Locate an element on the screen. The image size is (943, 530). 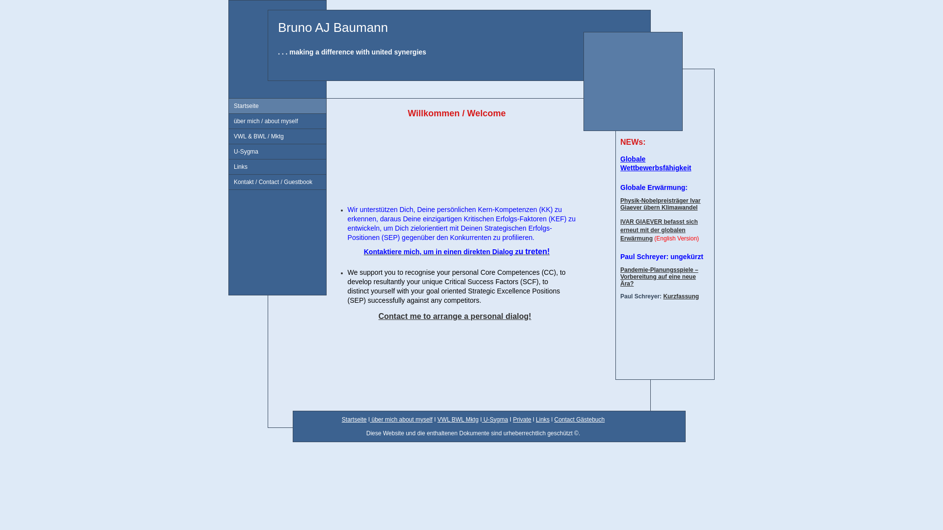
Contact me to arrange a personal dialog! is located at coordinates (455, 316).